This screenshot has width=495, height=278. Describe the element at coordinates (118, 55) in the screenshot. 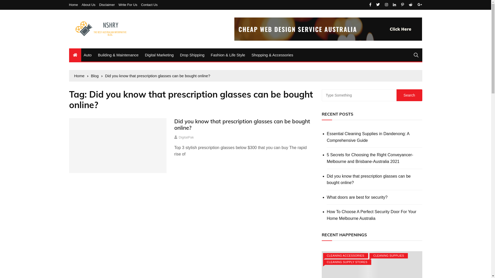

I see `Building & Maintenance` at that location.